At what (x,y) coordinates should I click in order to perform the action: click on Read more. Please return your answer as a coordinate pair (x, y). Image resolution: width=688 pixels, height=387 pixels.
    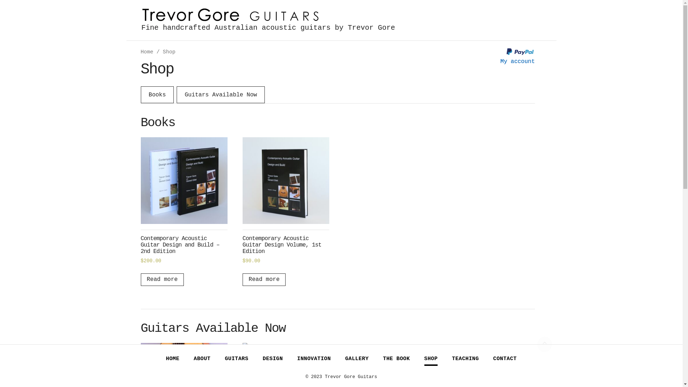
    Looking at the image, I should click on (162, 280).